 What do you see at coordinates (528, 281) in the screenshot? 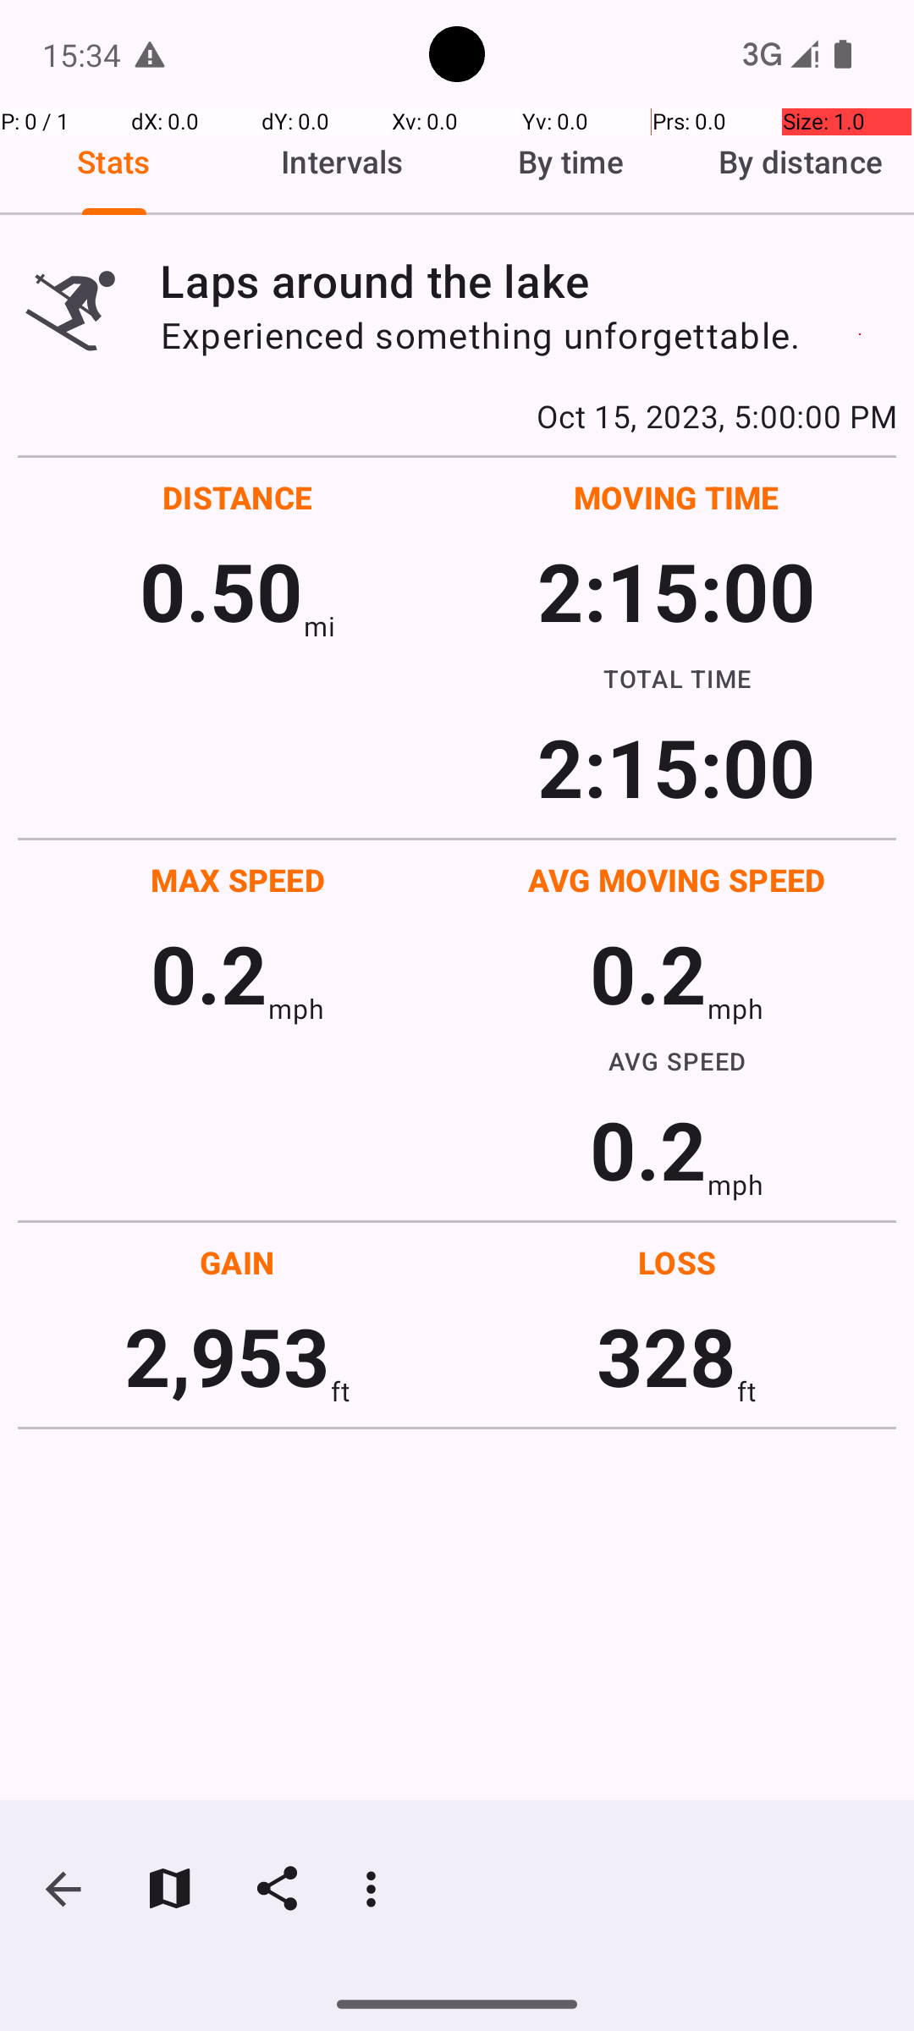
I see `Laps around the lake` at bounding box center [528, 281].